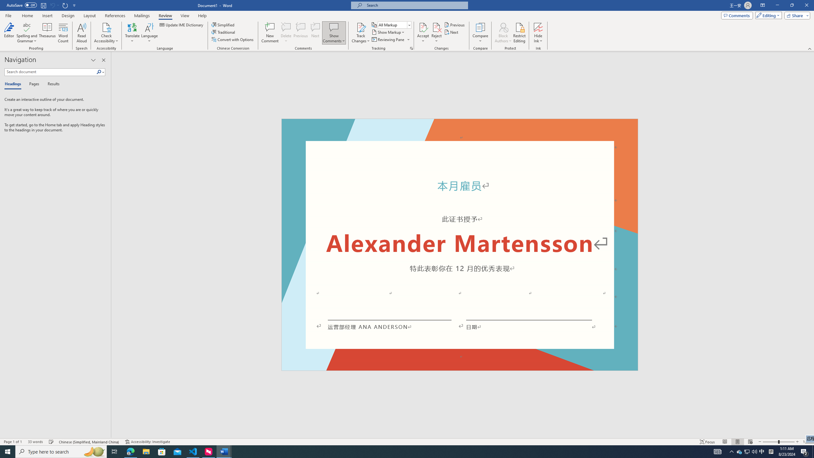 This screenshot has height=458, width=814. Describe the element at coordinates (48, 33) in the screenshot. I see `Thesaurus...` at that location.